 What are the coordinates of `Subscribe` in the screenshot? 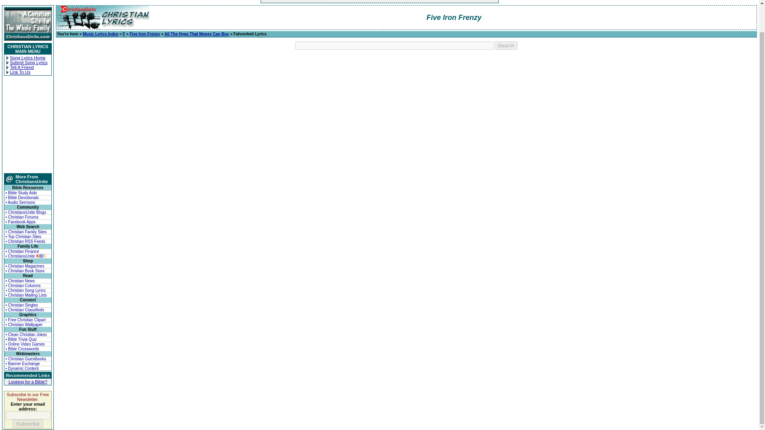 It's located at (28, 424).